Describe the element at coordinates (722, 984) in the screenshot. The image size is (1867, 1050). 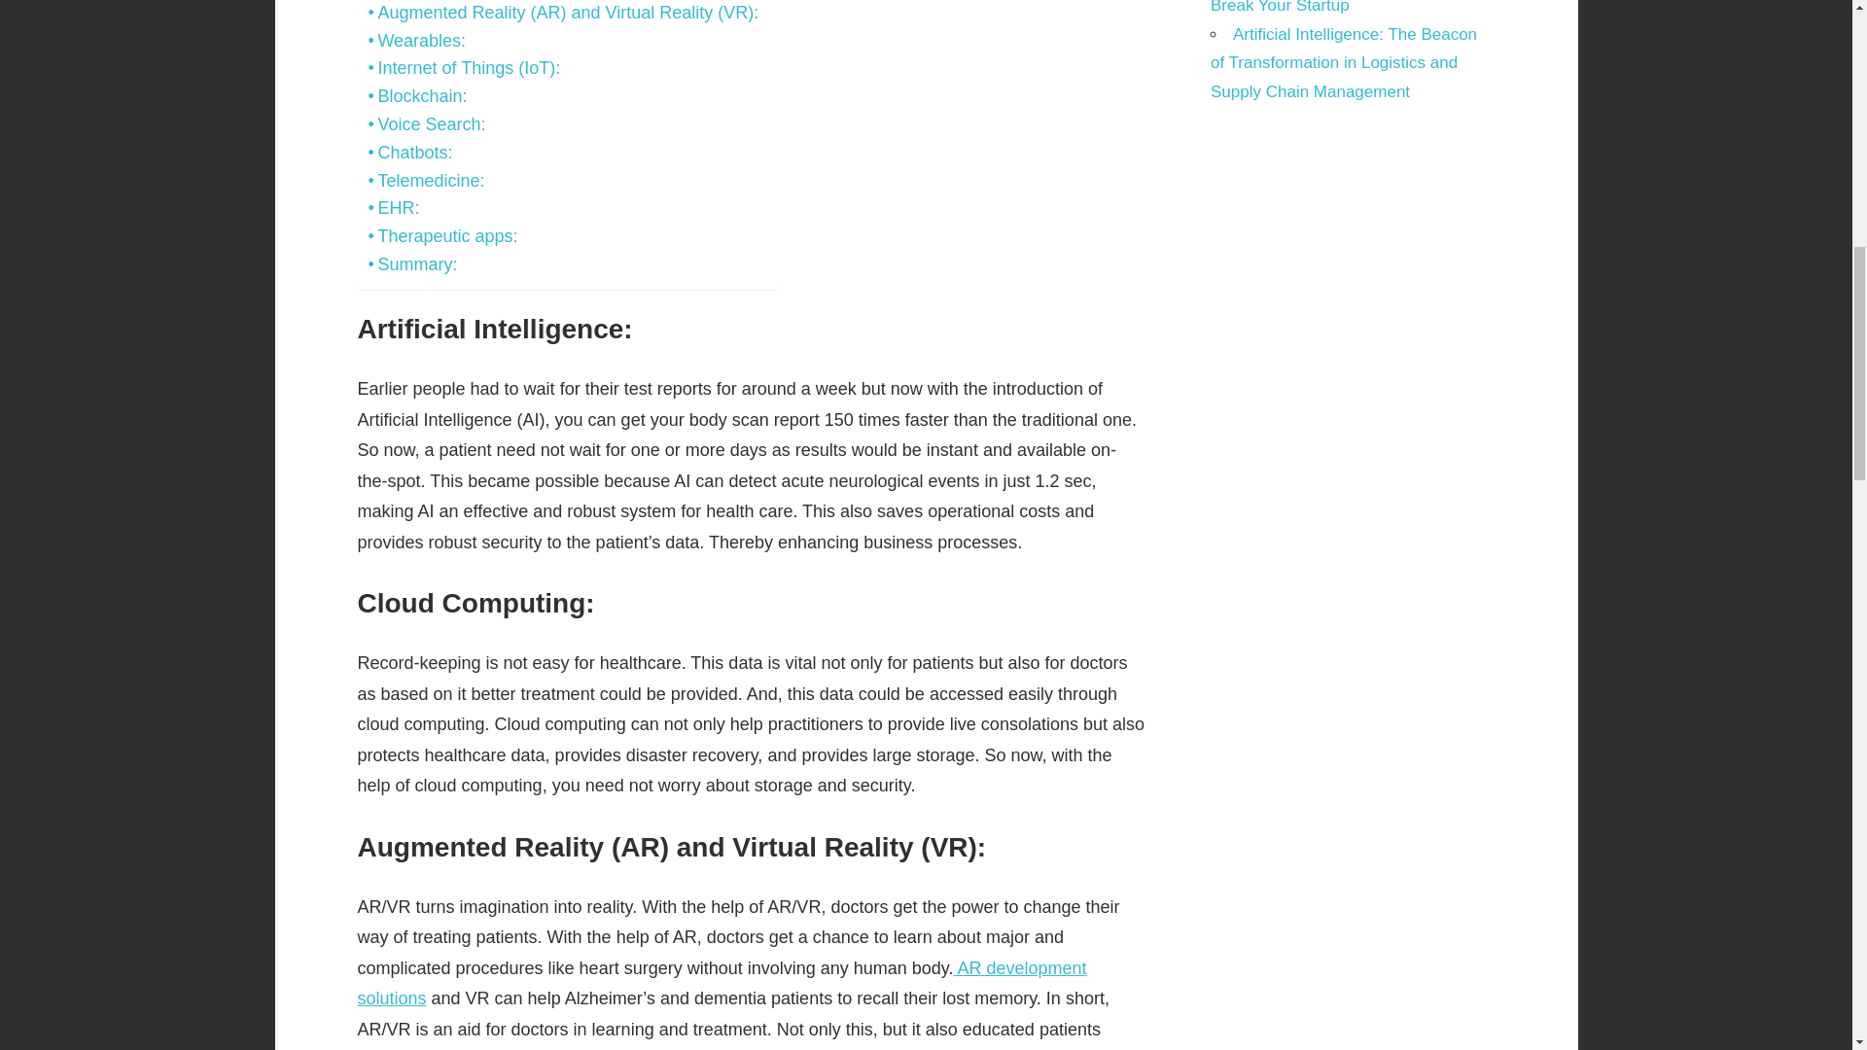
I see `AR development solutions` at that location.